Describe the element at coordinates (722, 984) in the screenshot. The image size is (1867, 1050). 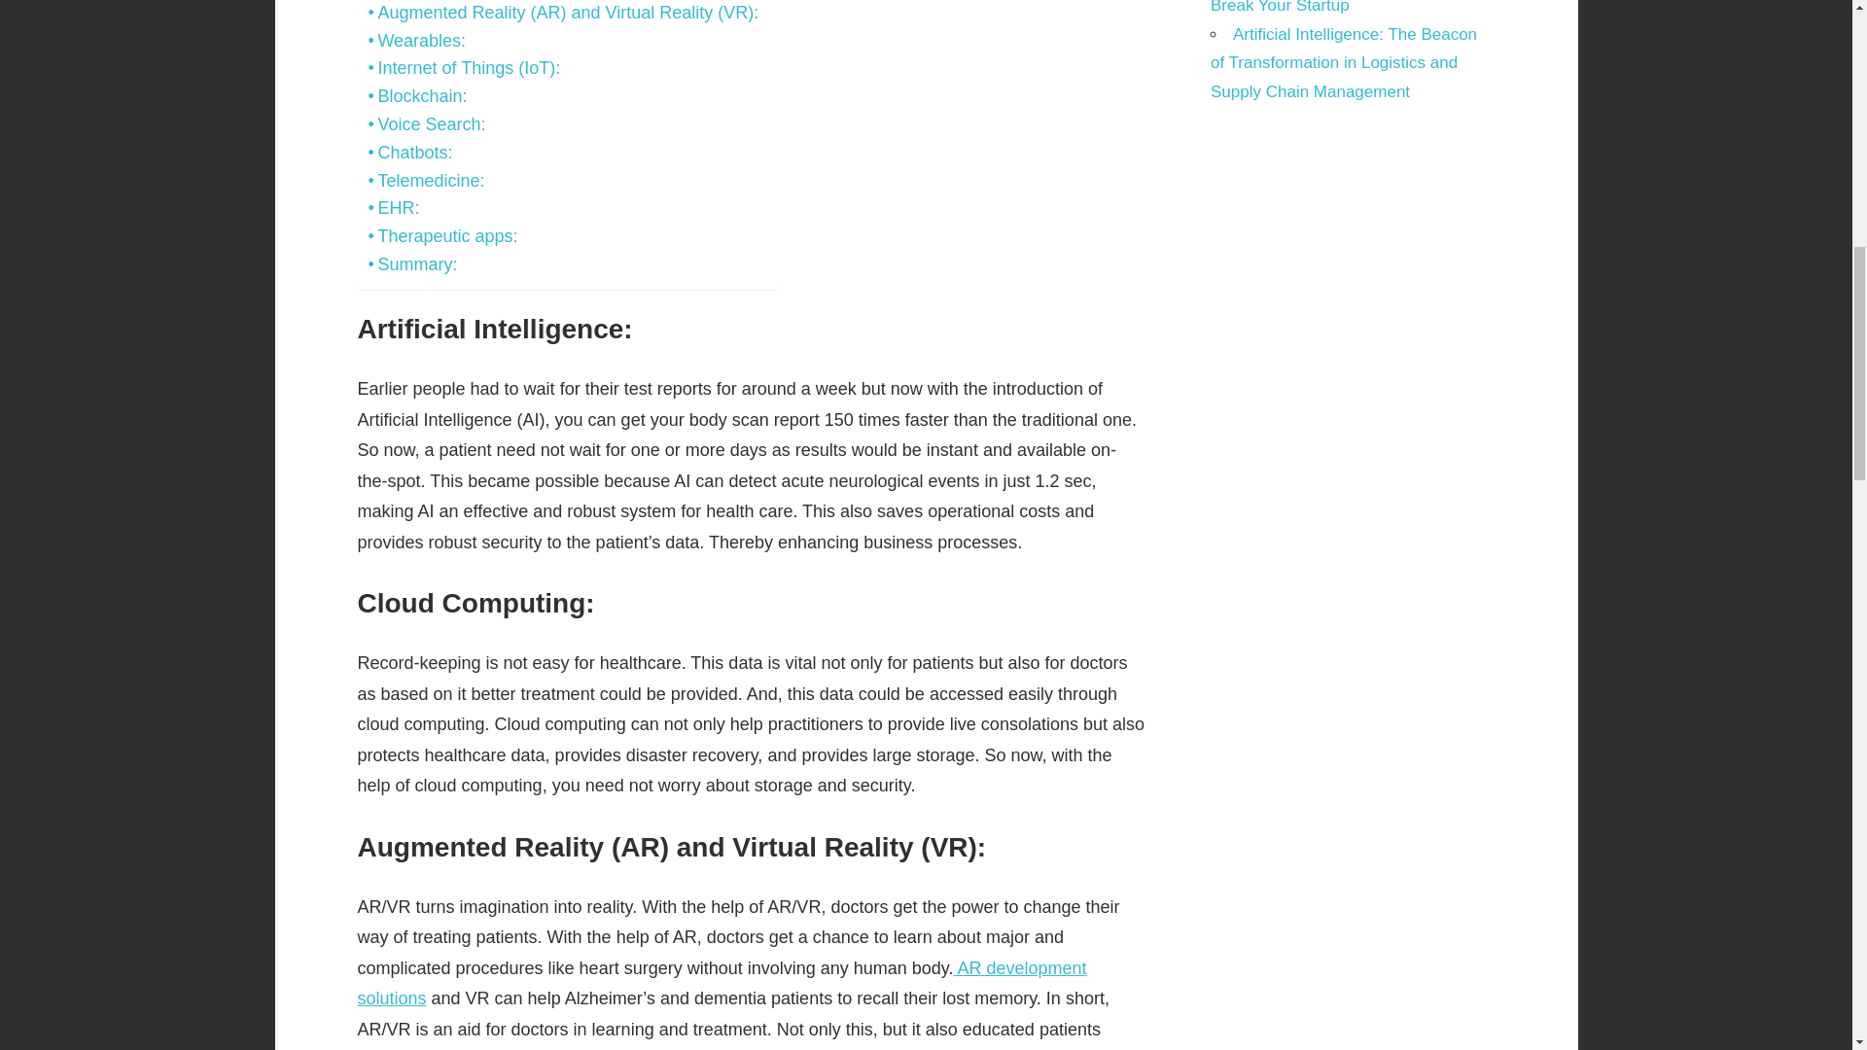
I see `AR development solutions` at that location.